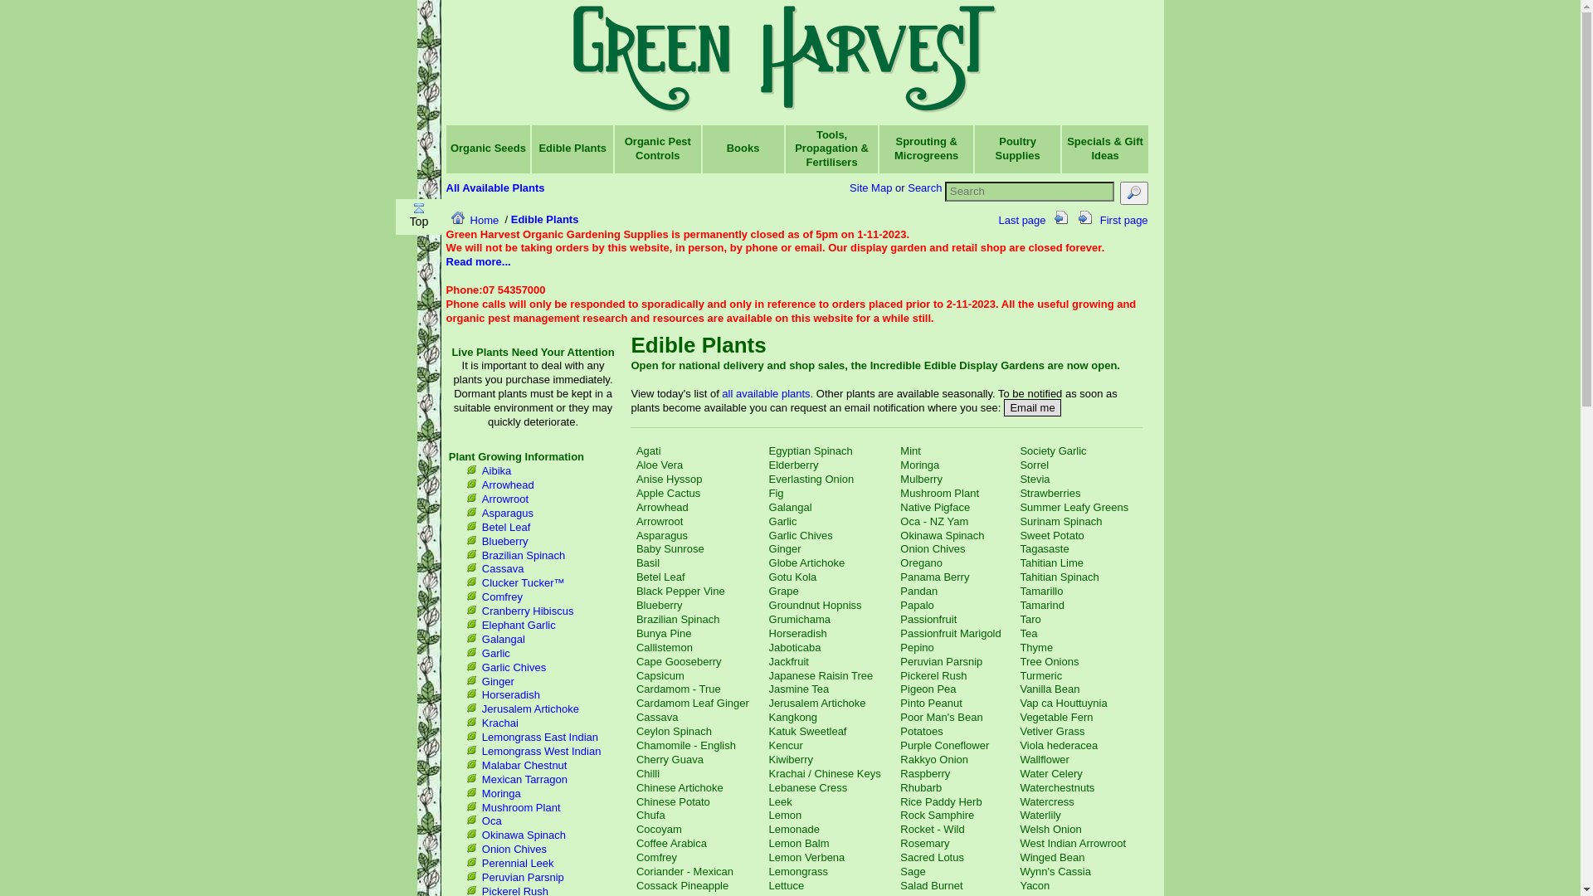  I want to click on search, so click(1133, 193).